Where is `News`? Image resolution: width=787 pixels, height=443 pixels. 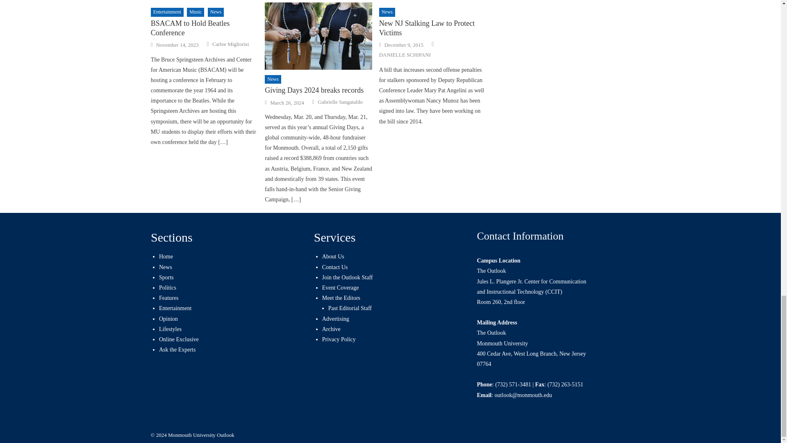
News is located at coordinates (273, 80).